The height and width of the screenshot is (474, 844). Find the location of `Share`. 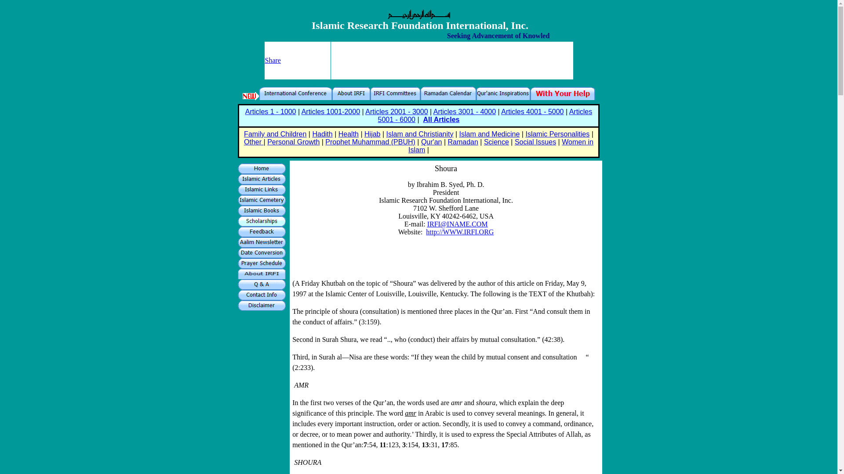

Share is located at coordinates (273, 60).